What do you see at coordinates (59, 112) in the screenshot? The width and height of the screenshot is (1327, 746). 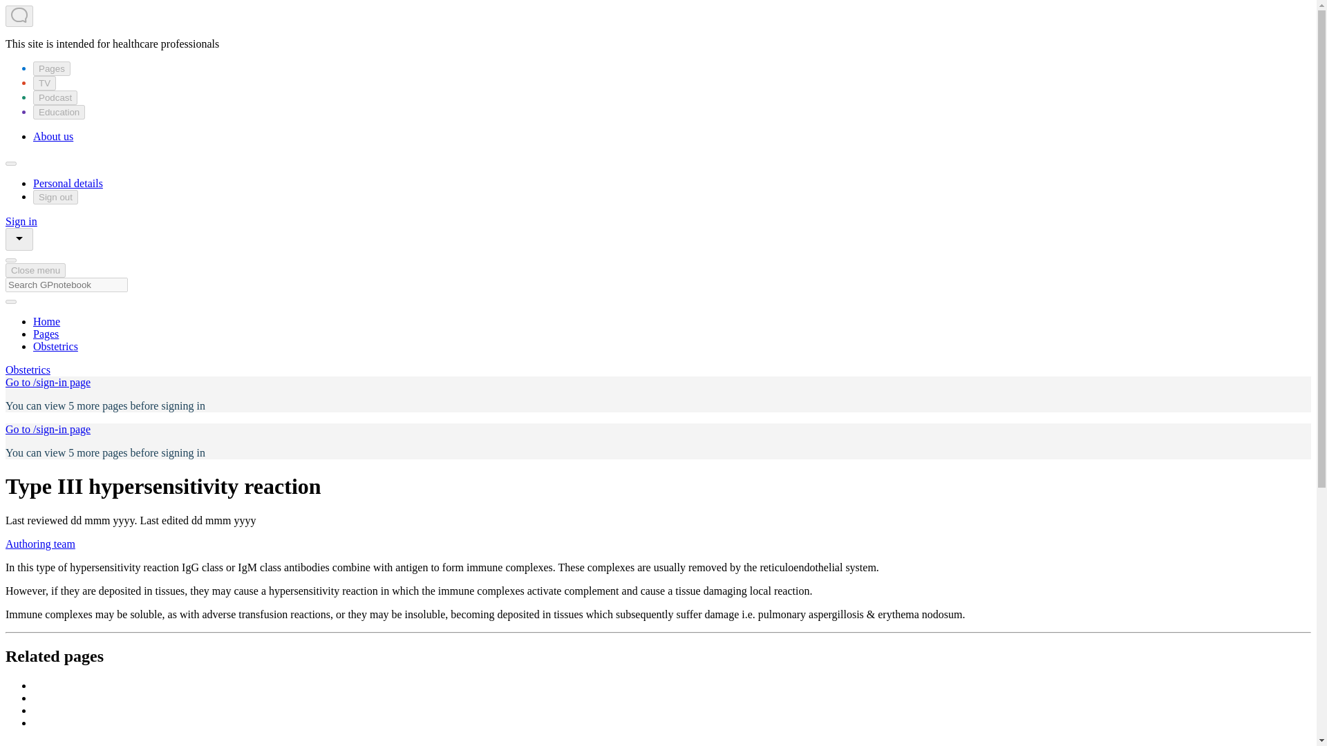 I see `Education` at bounding box center [59, 112].